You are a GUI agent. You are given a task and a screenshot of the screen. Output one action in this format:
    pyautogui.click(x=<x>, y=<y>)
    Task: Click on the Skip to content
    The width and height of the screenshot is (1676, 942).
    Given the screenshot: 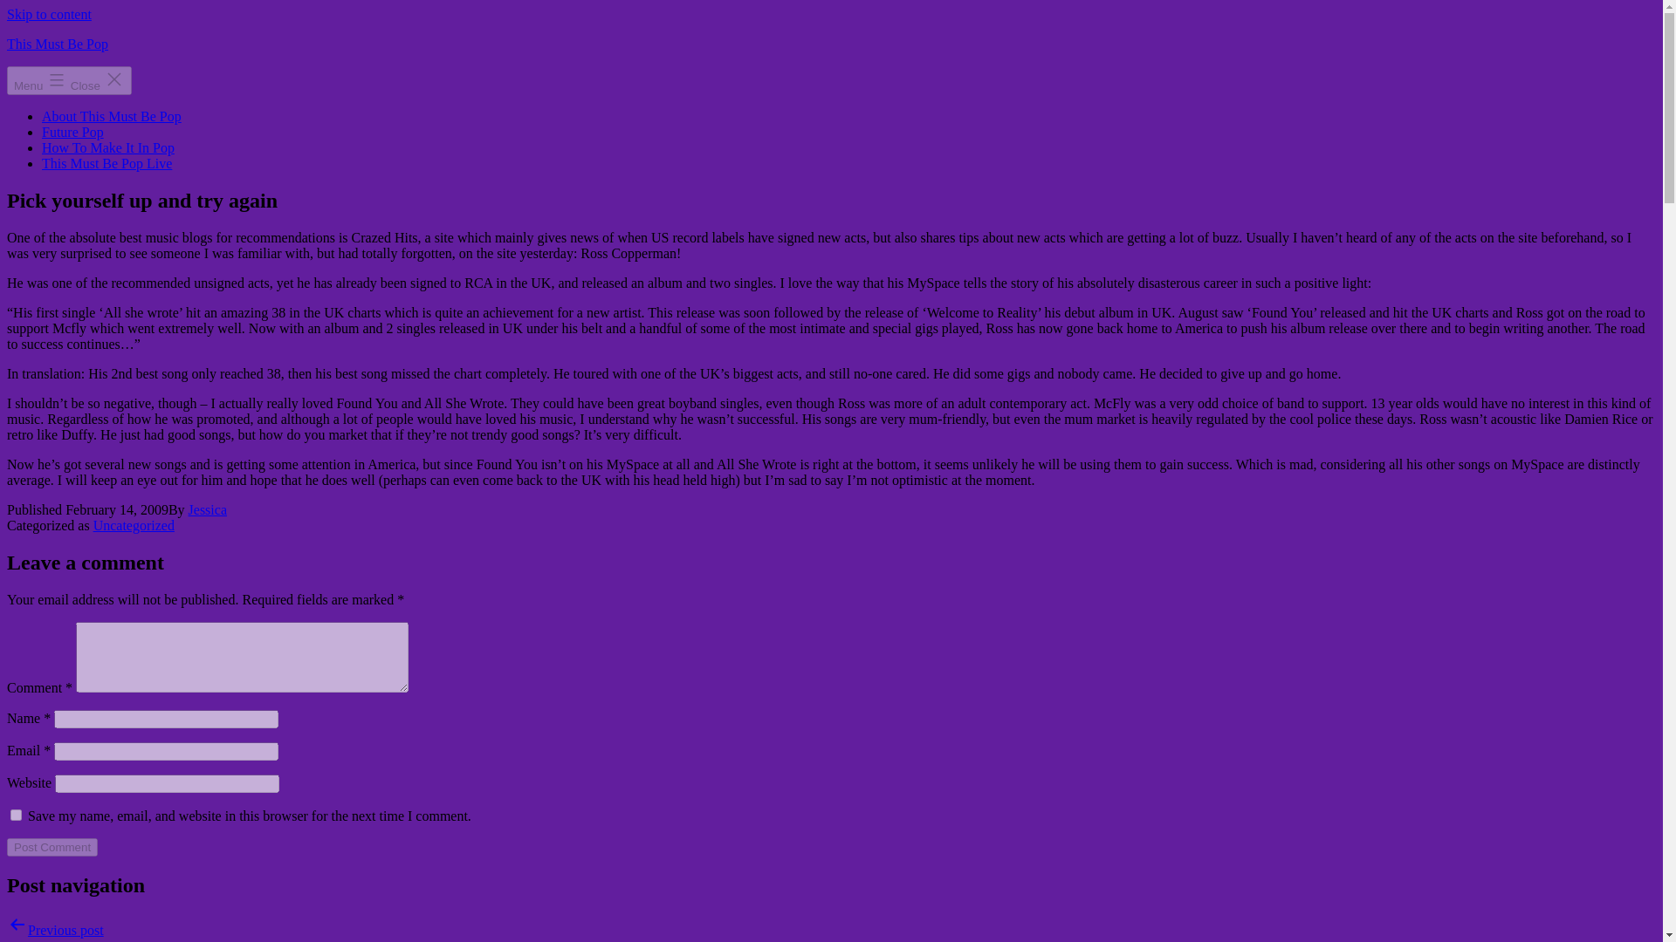 What is the action you would take?
    pyautogui.click(x=49, y=14)
    